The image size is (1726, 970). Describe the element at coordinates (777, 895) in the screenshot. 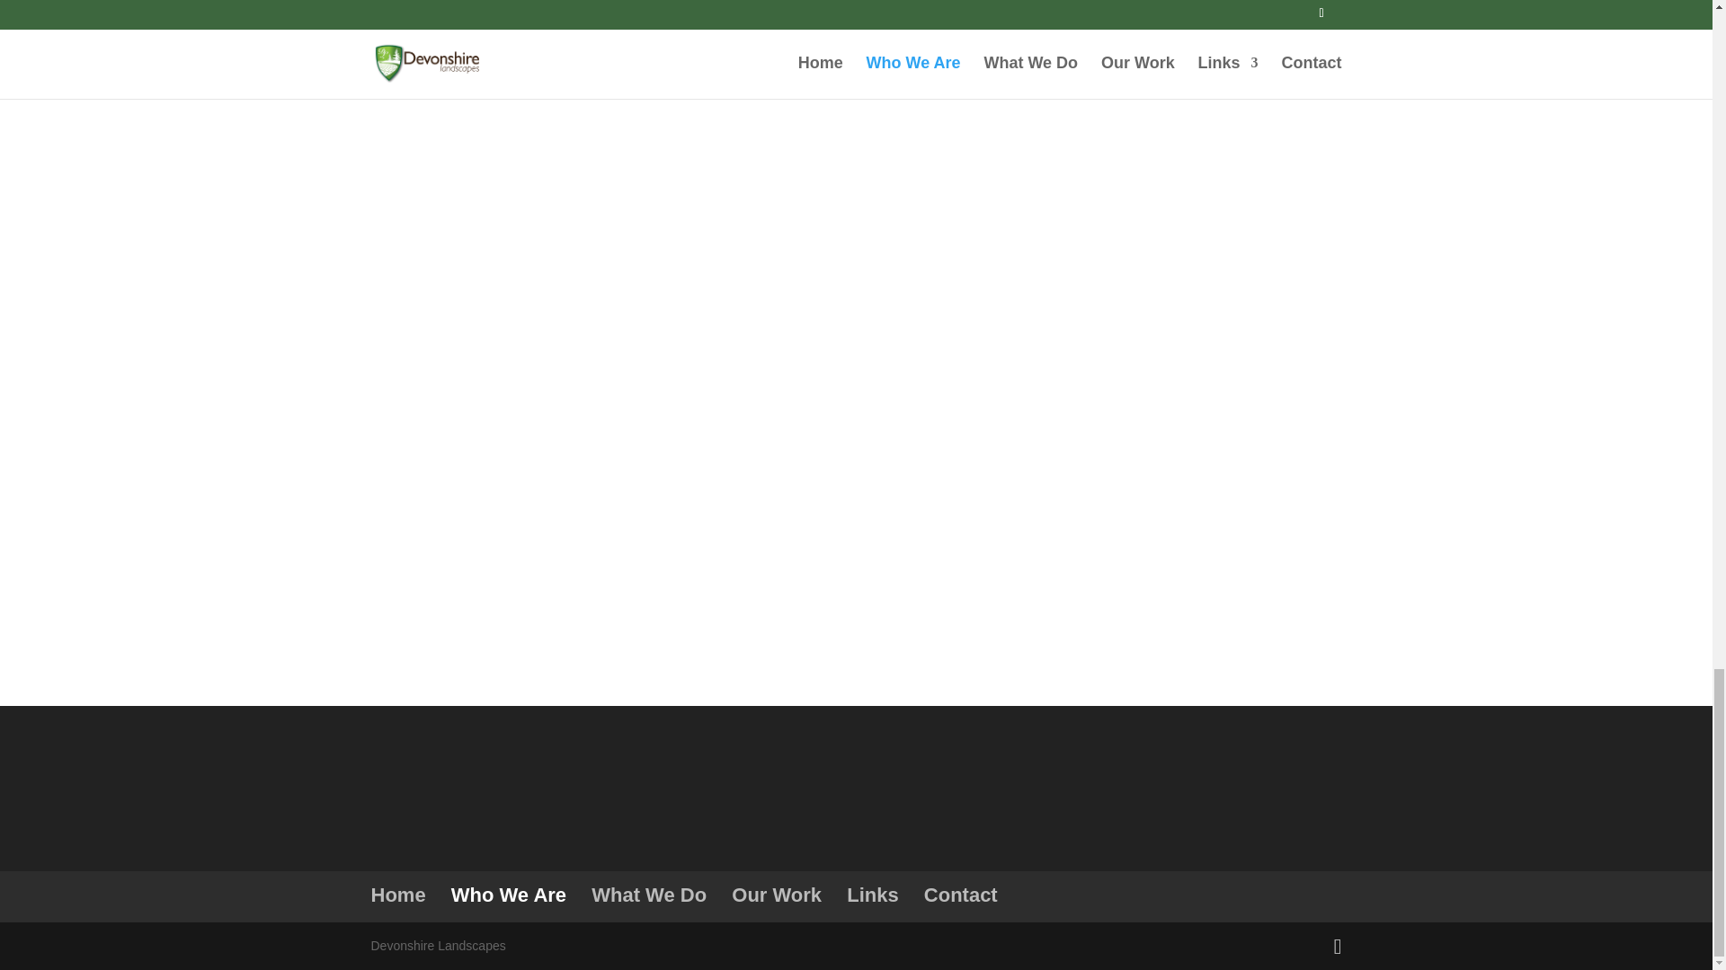

I see `Our Work` at that location.